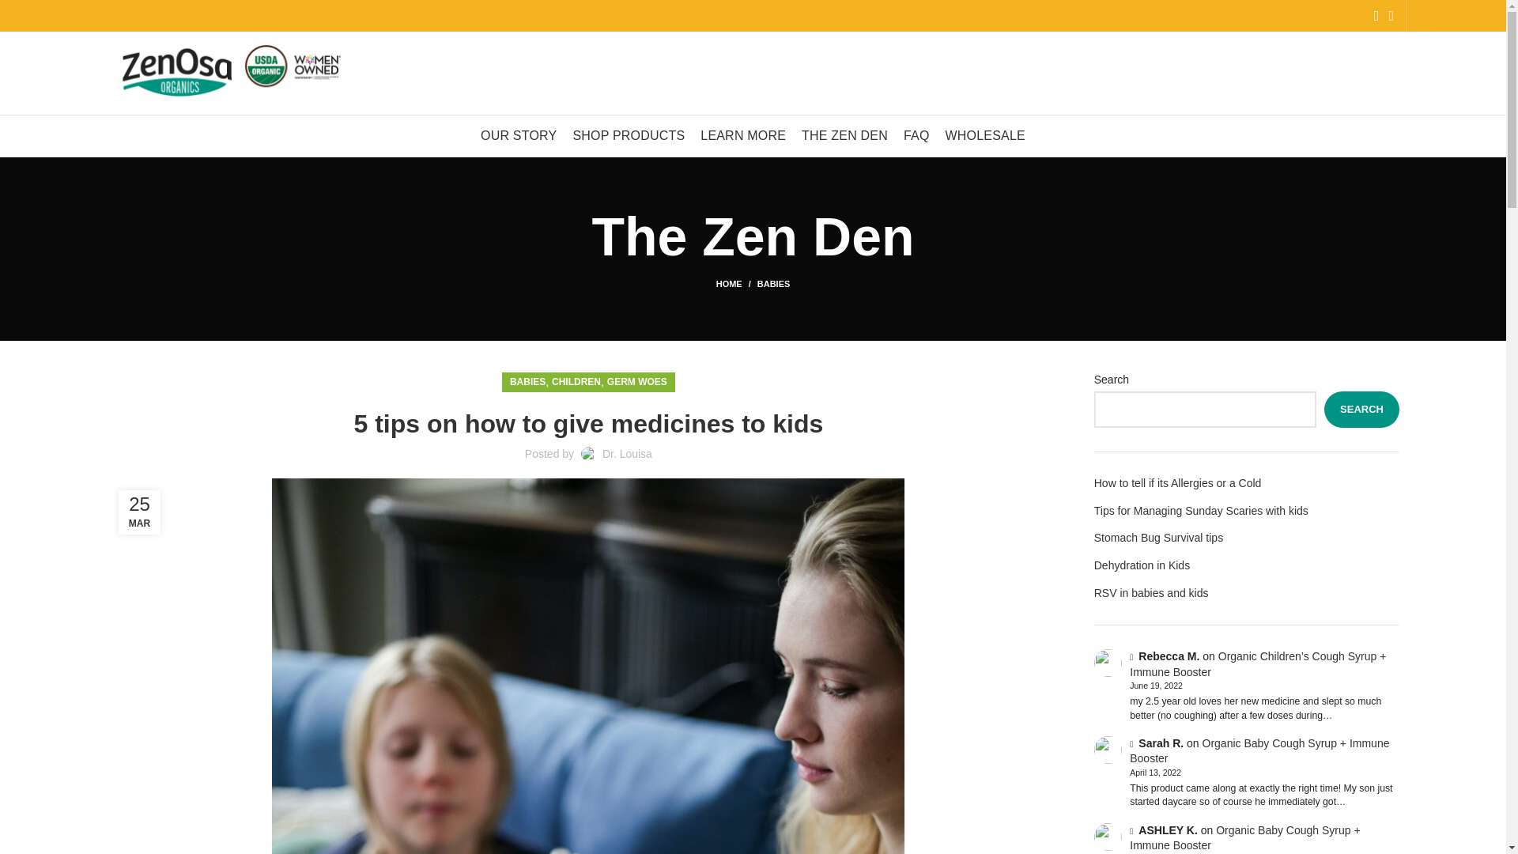 The width and height of the screenshot is (1518, 854). What do you see at coordinates (637, 381) in the screenshot?
I see `GERM WOES` at bounding box center [637, 381].